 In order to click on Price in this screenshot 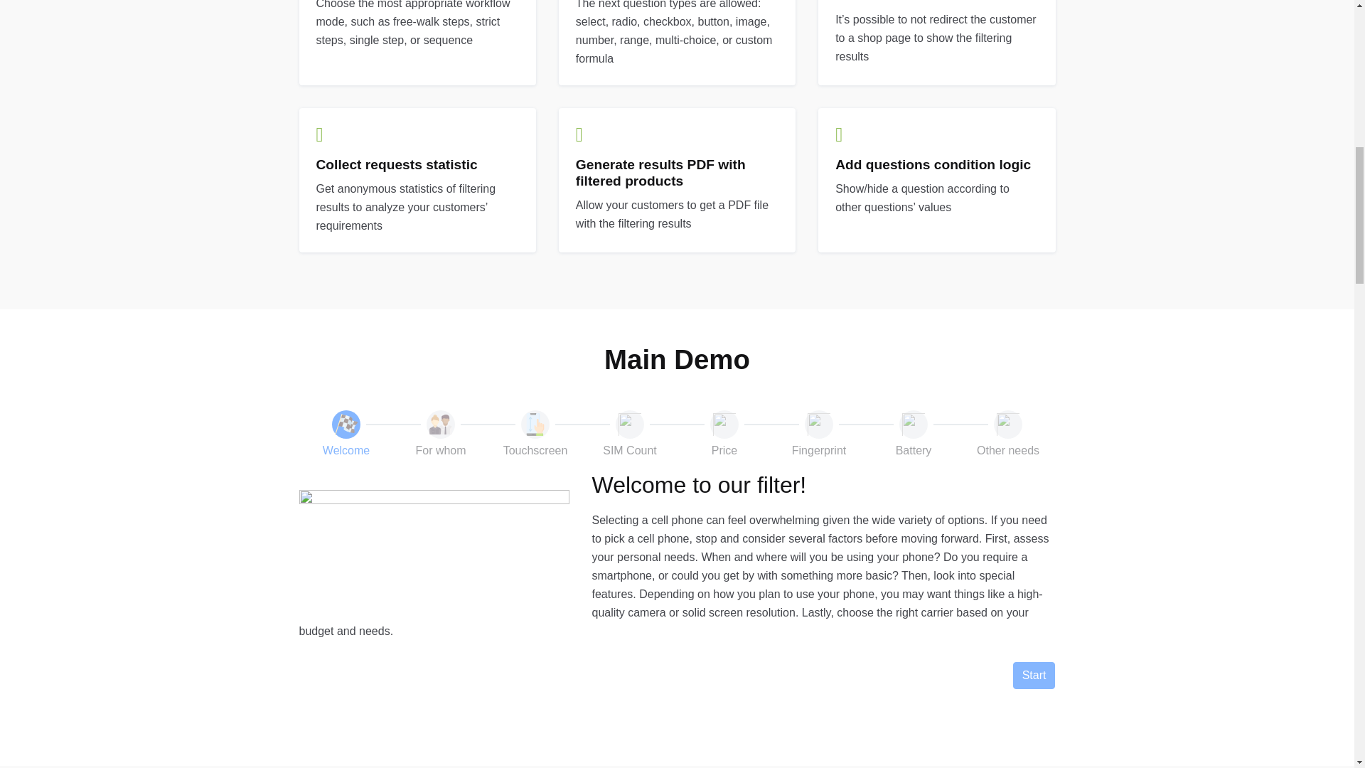, I will do `click(724, 434)`.